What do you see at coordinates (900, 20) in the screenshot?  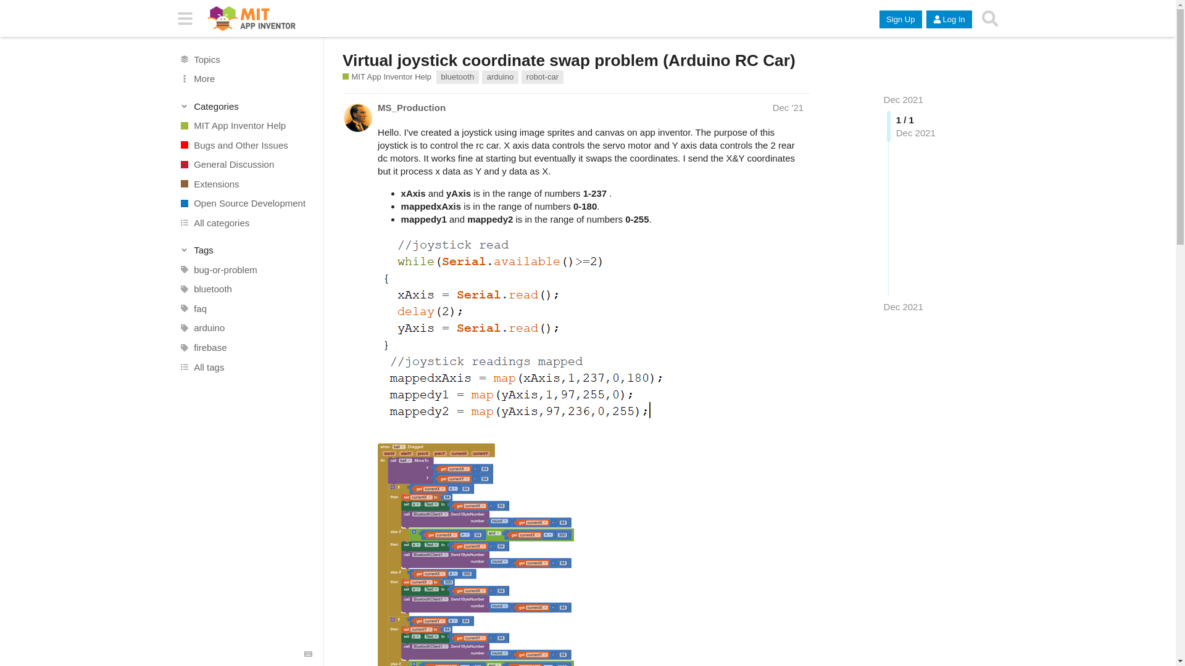 I see `Sign Up` at bounding box center [900, 20].